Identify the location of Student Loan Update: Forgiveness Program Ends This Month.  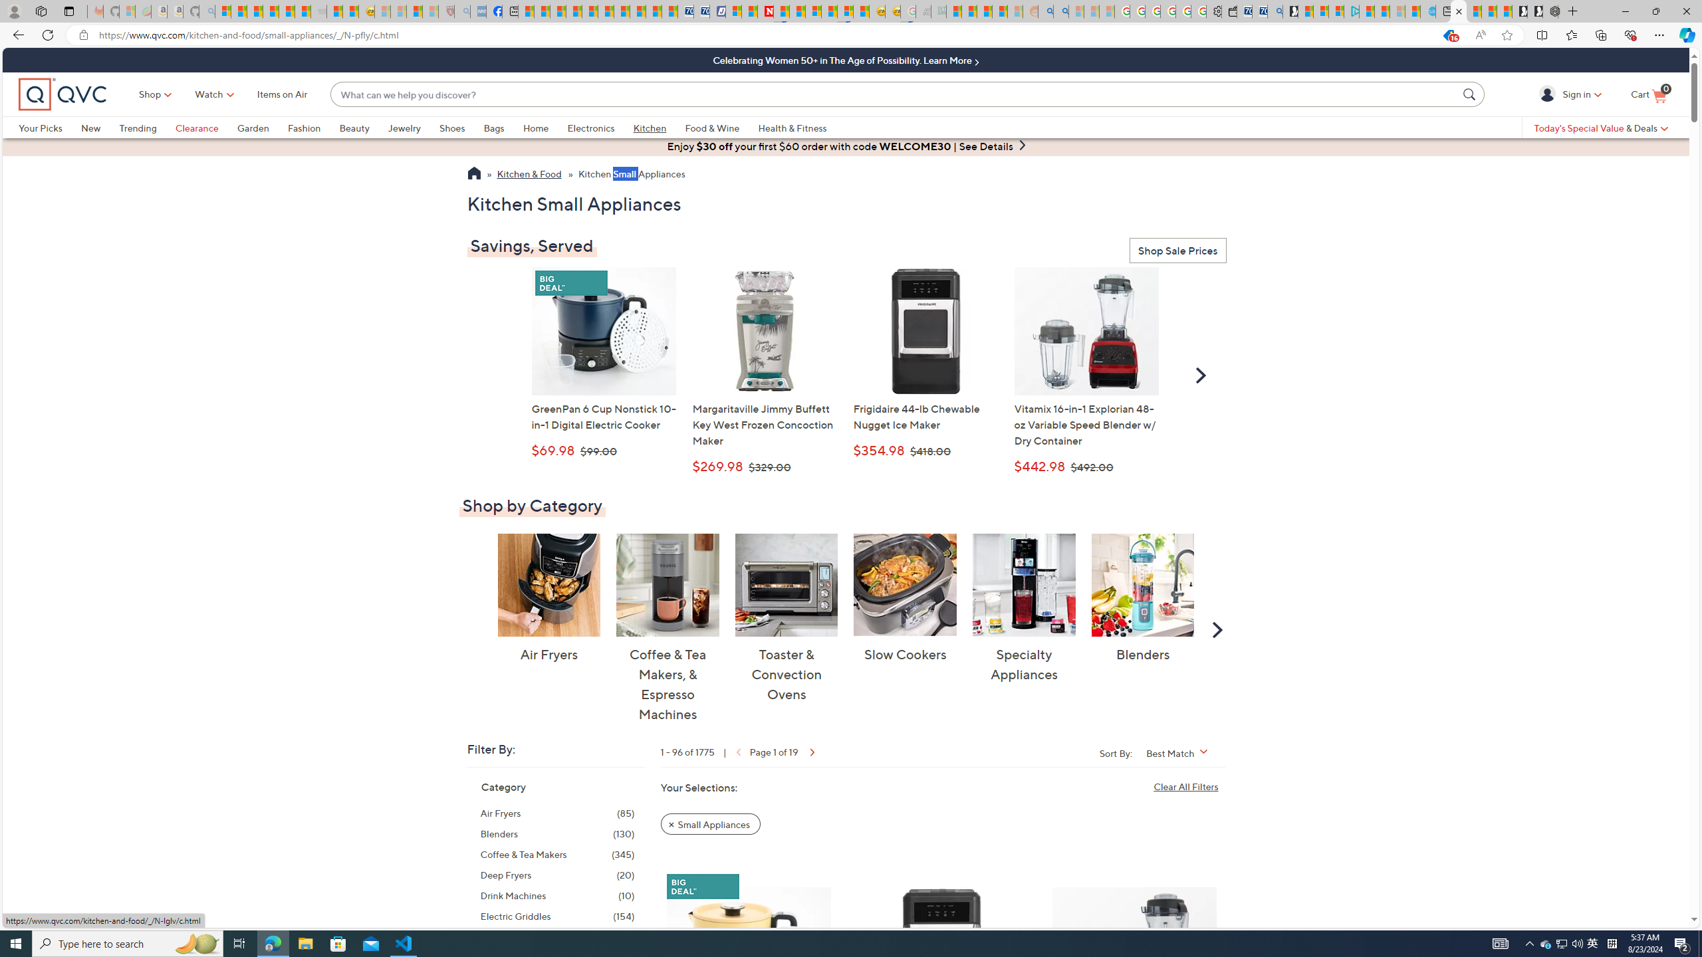
(1000, 11).